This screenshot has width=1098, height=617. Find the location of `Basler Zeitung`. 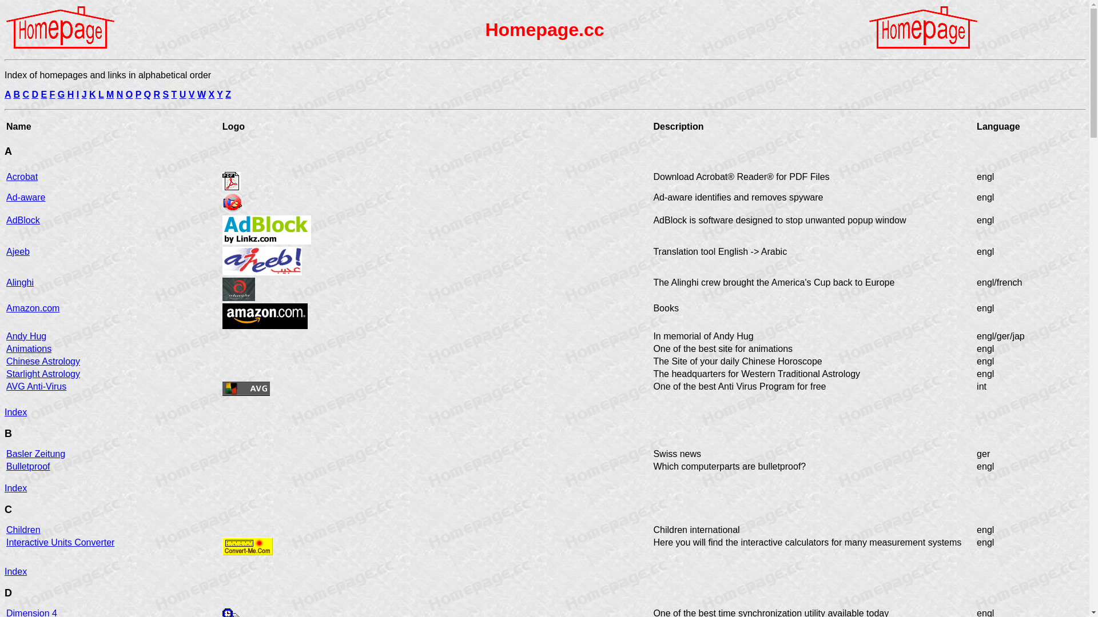

Basler Zeitung is located at coordinates (35, 454).